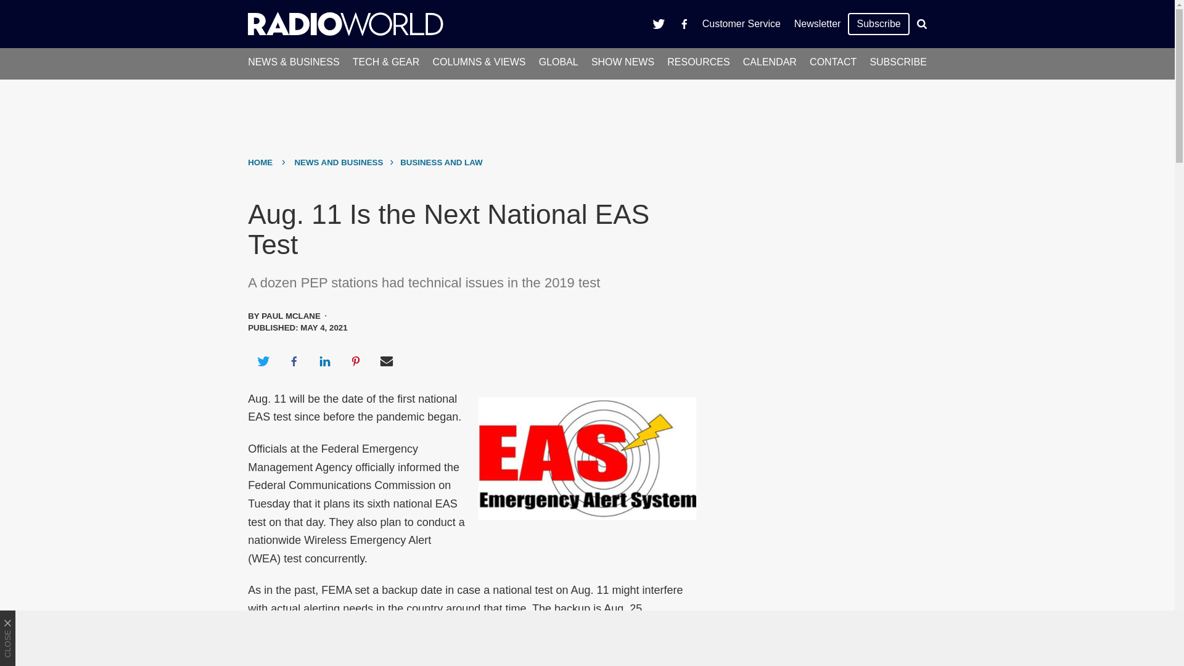 The height and width of the screenshot is (666, 1184). Describe the element at coordinates (356, 361) in the screenshot. I see `Share on Pinterest` at that location.